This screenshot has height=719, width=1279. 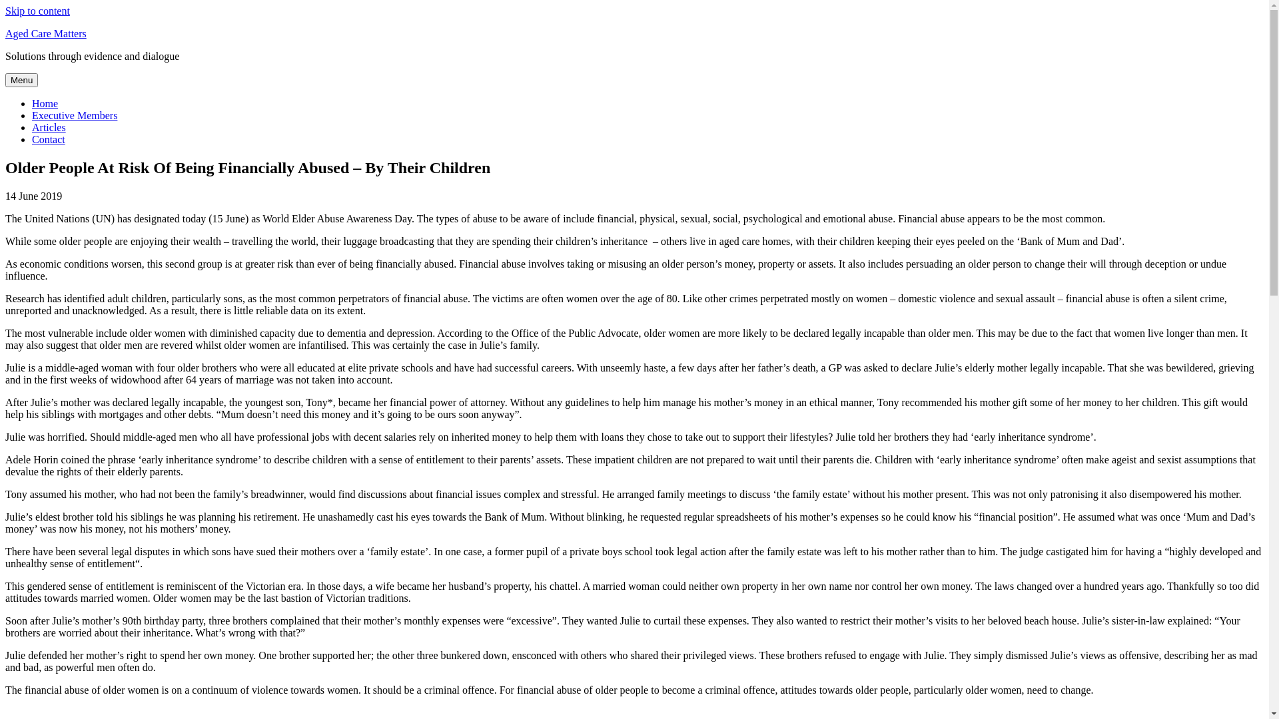 I want to click on Articles, so click(x=49, y=128).